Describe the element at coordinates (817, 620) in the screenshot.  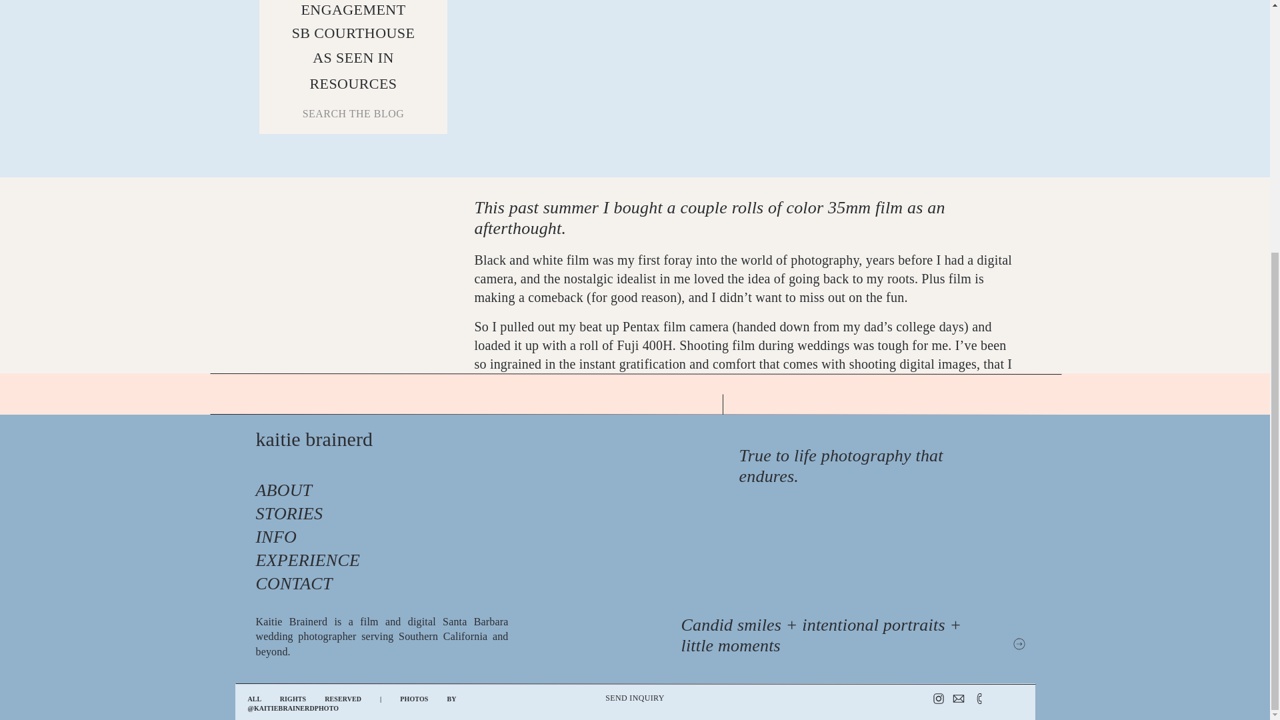
I see `Richard Photo Lab.` at that location.